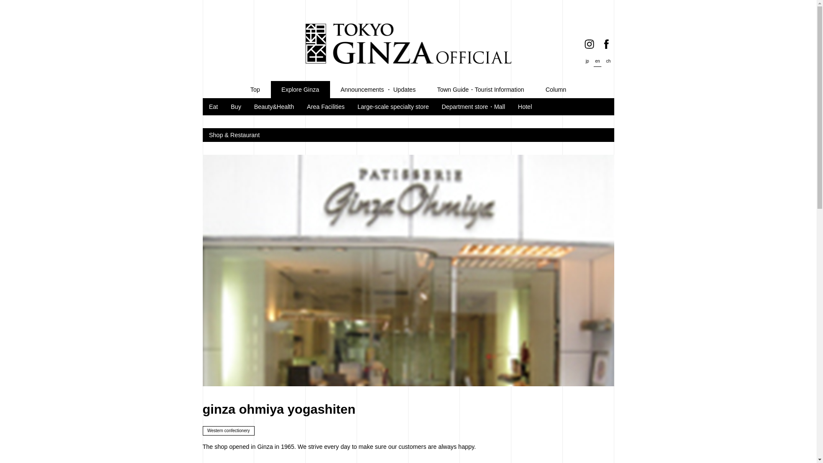 The image size is (823, 463). Describe the element at coordinates (213, 106) in the screenshot. I see `Eat` at that location.